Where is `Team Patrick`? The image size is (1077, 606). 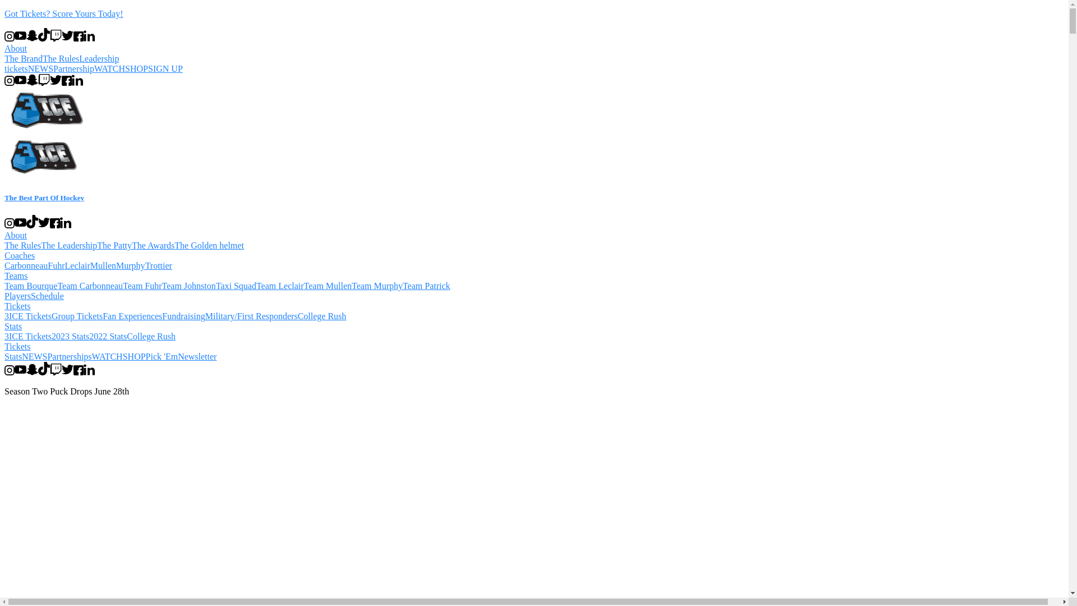
Team Patrick is located at coordinates (426, 286).